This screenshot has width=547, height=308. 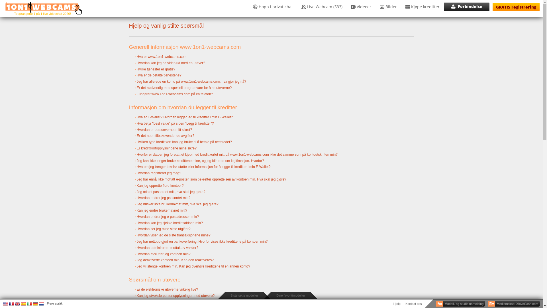 I want to click on Hvilke tjenester er gratis?, so click(x=156, y=69).